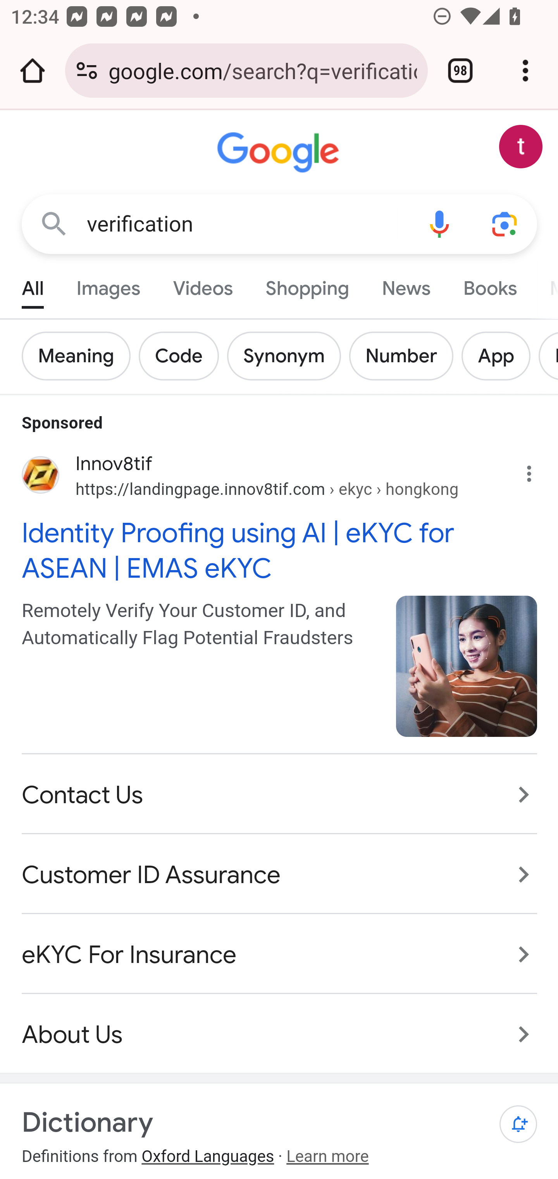 The height and width of the screenshot is (1179, 558). Describe the element at coordinates (518, 1125) in the screenshot. I see `Get notifications about Word of the day` at that location.